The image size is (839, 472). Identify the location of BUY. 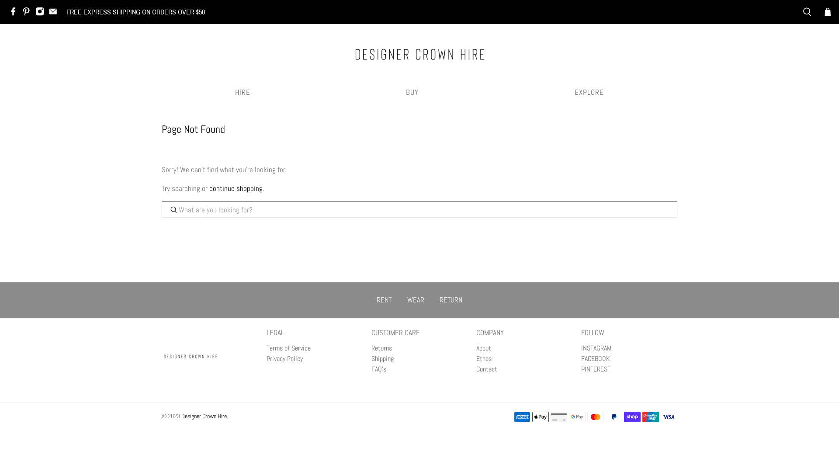
(413, 93).